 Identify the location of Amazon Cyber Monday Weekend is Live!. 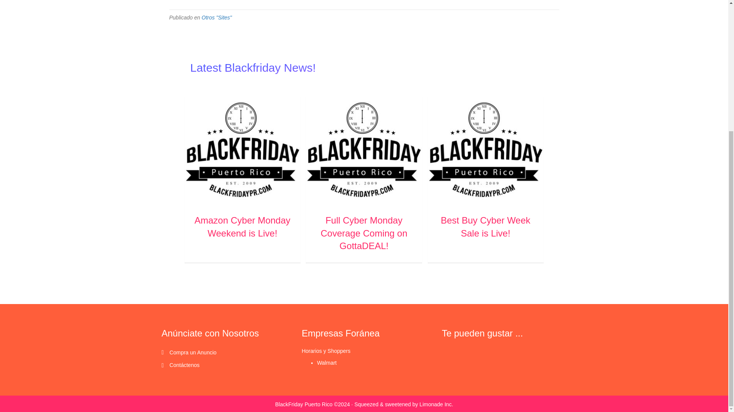
(242, 227).